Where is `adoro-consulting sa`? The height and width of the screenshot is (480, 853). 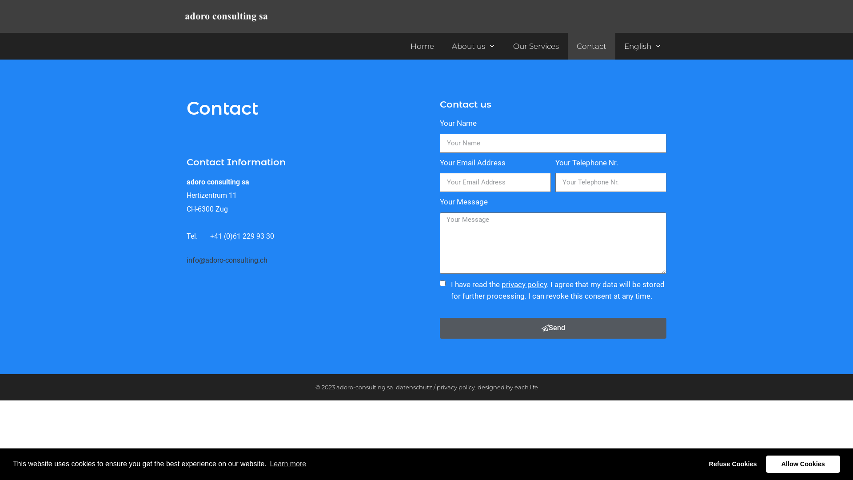 adoro-consulting sa is located at coordinates (364, 387).